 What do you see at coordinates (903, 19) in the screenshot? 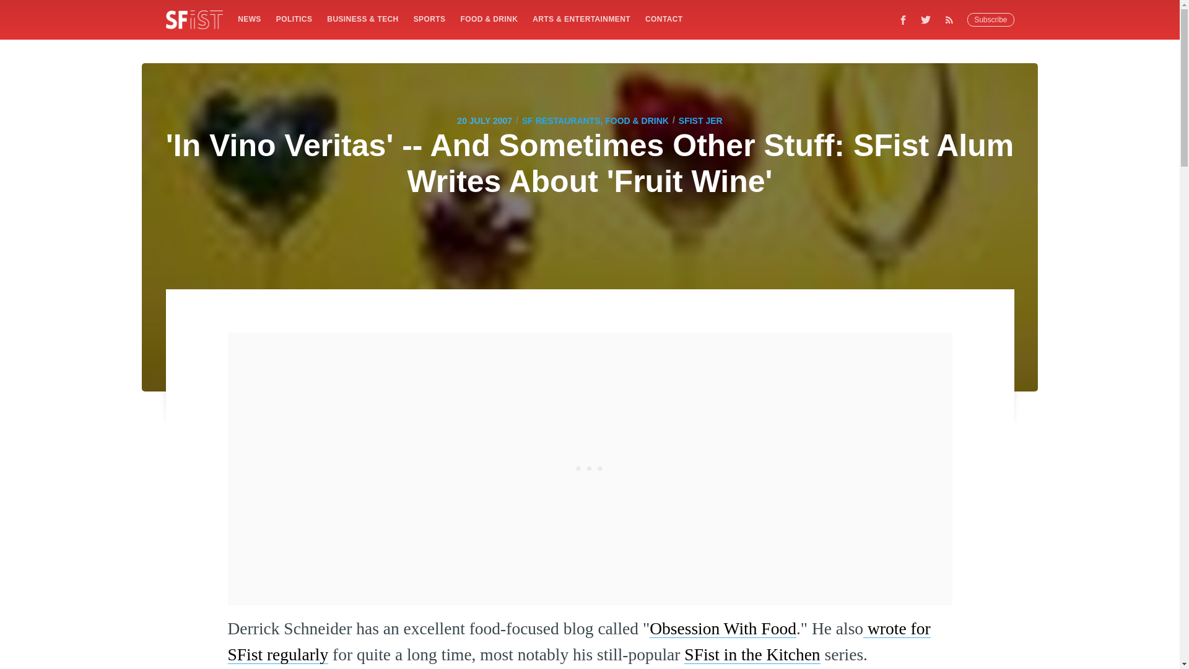
I see `Facebook` at bounding box center [903, 19].